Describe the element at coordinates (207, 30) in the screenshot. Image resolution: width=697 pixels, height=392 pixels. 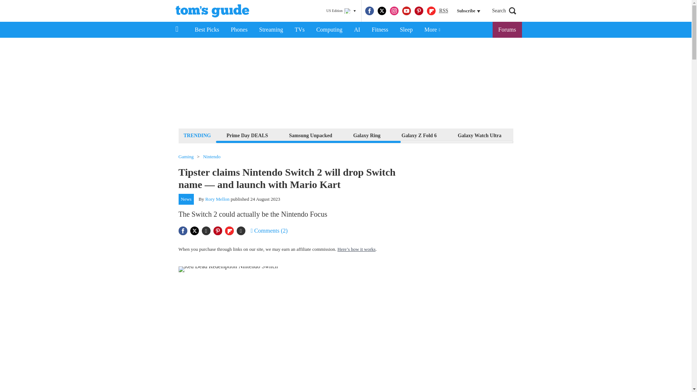
I see `Best Picks` at that location.